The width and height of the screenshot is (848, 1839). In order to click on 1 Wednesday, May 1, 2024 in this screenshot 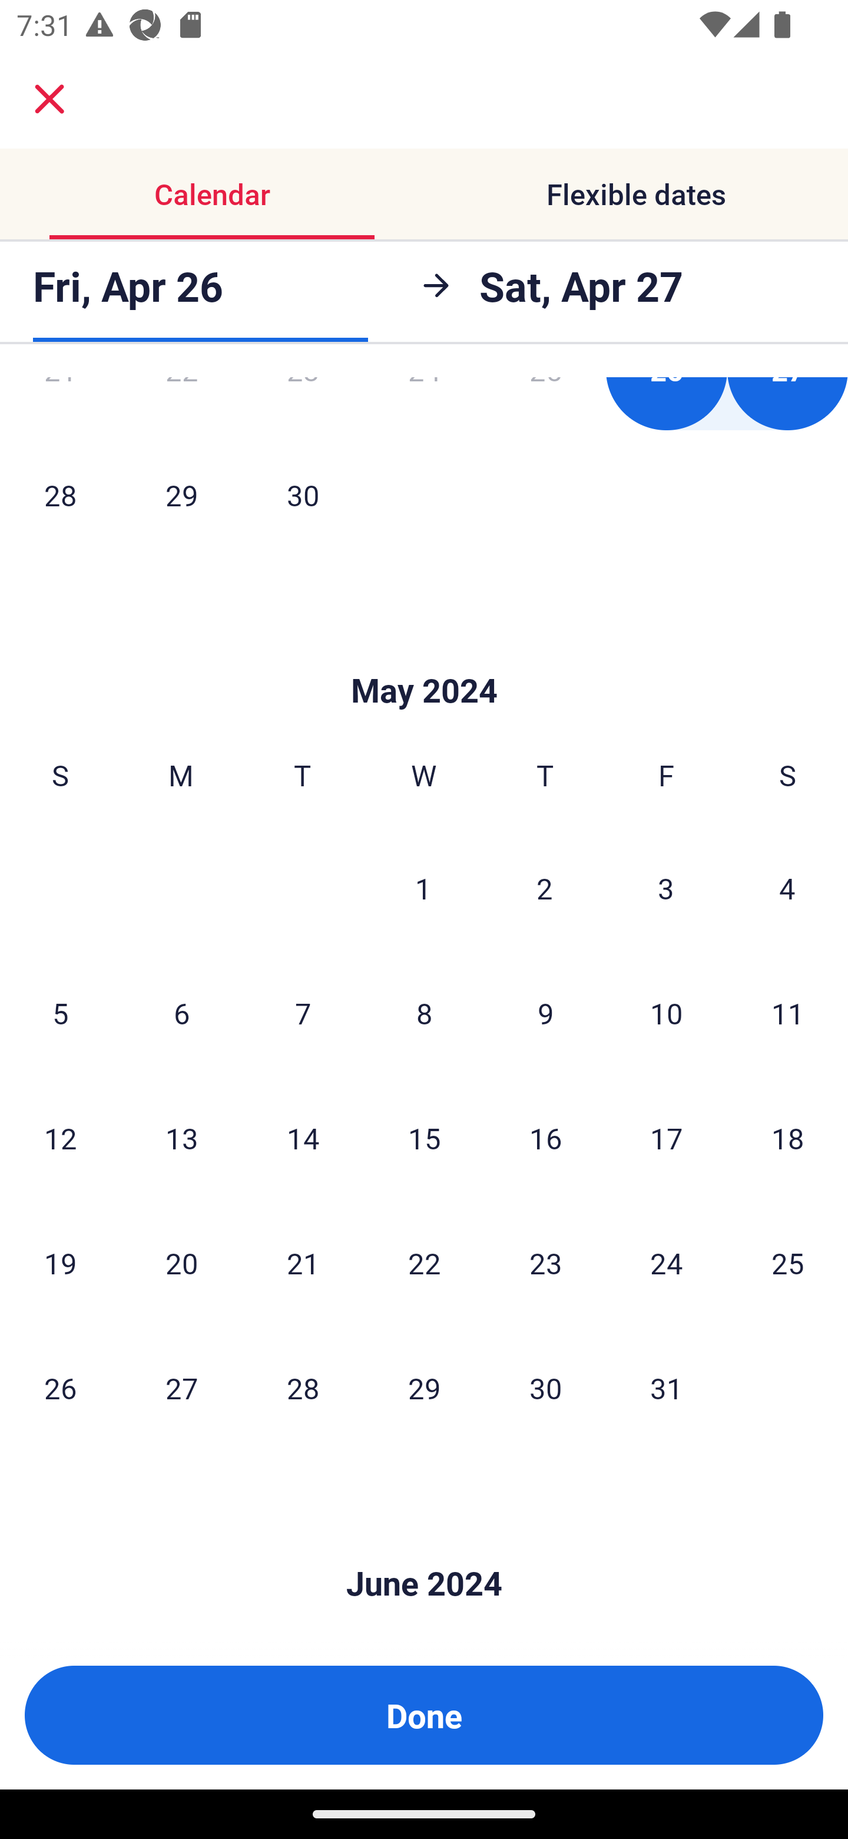, I will do `click(423, 888)`.